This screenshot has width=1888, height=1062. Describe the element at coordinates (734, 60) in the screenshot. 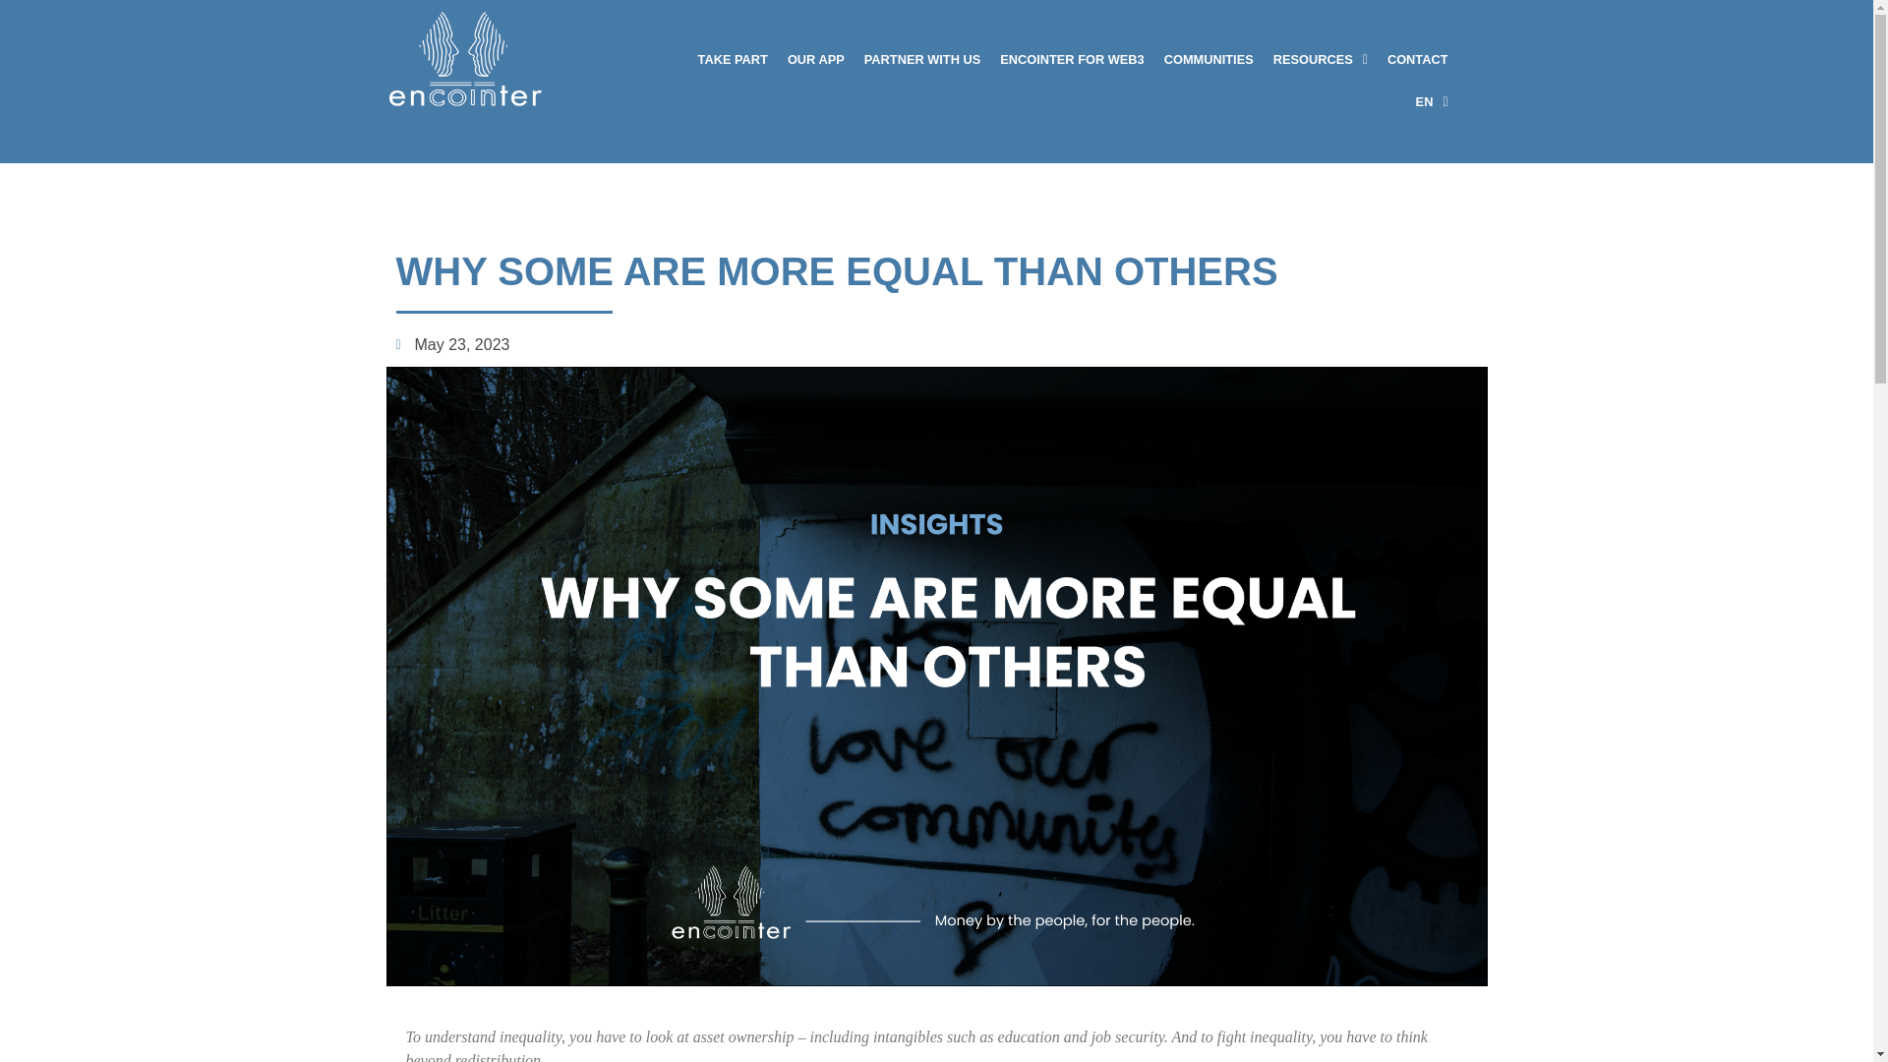

I see `TAKE PART` at that location.